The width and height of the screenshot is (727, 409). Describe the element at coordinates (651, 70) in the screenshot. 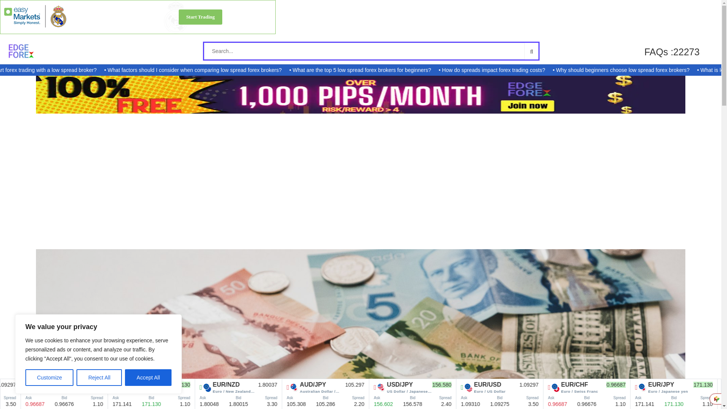

I see `Why should beginners choose low spread forex brokers?` at that location.